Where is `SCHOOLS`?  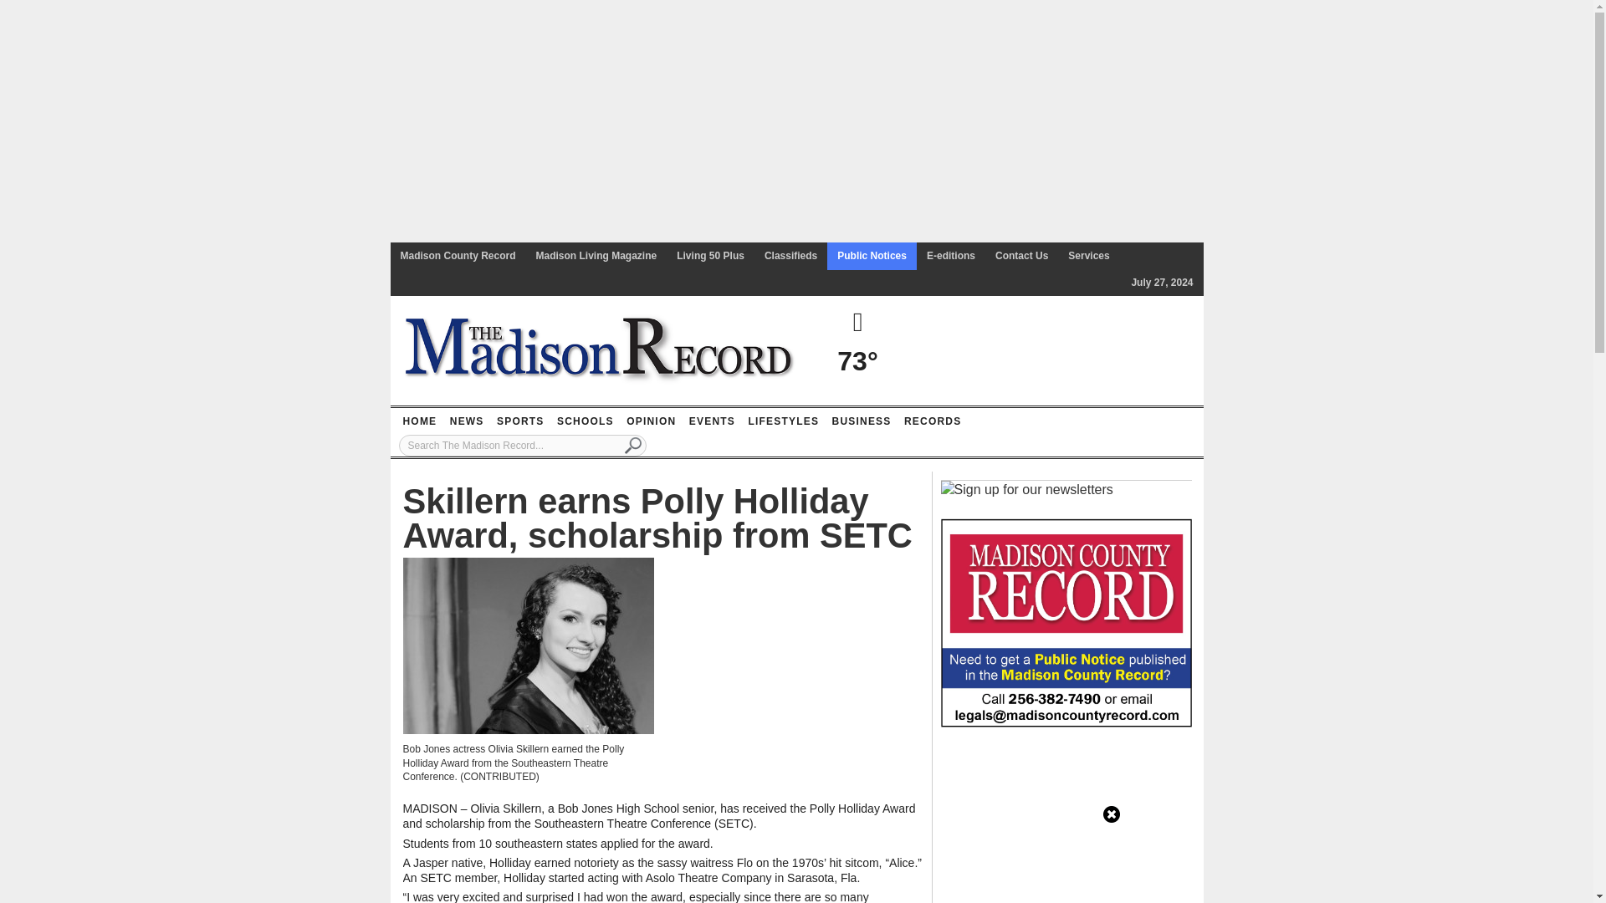
SCHOOLS is located at coordinates (586, 421).